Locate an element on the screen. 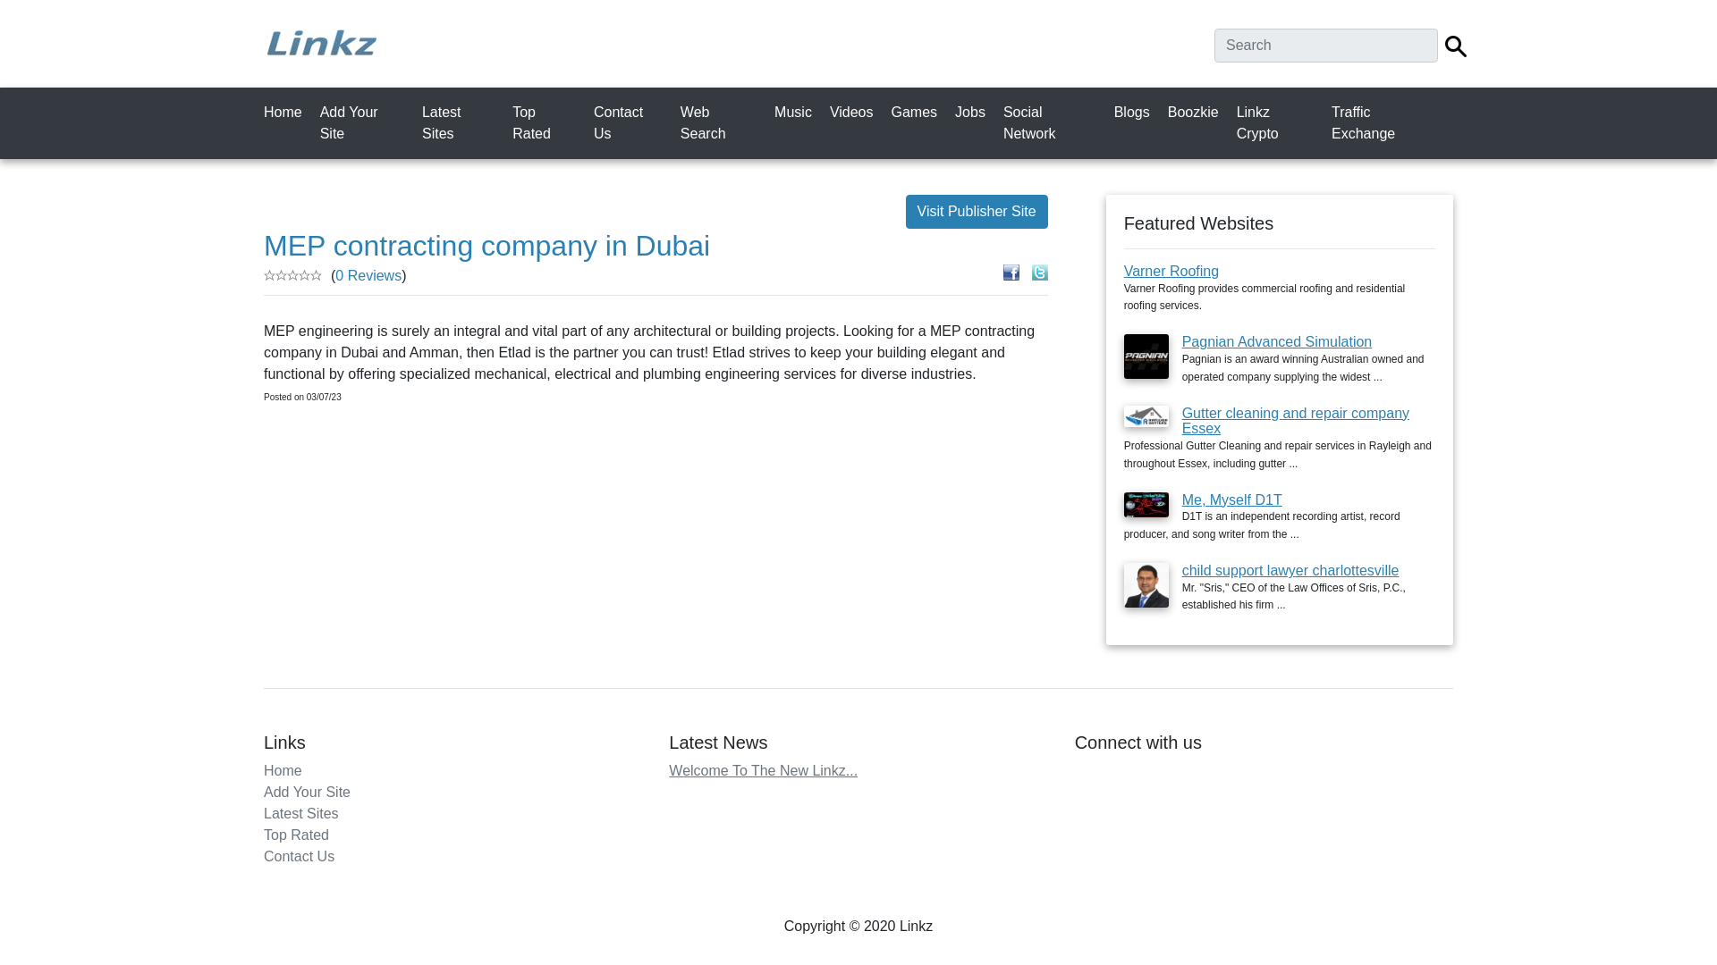 Image resolution: width=1717 pixels, height=965 pixels. Videos is located at coordinates (855, 112).